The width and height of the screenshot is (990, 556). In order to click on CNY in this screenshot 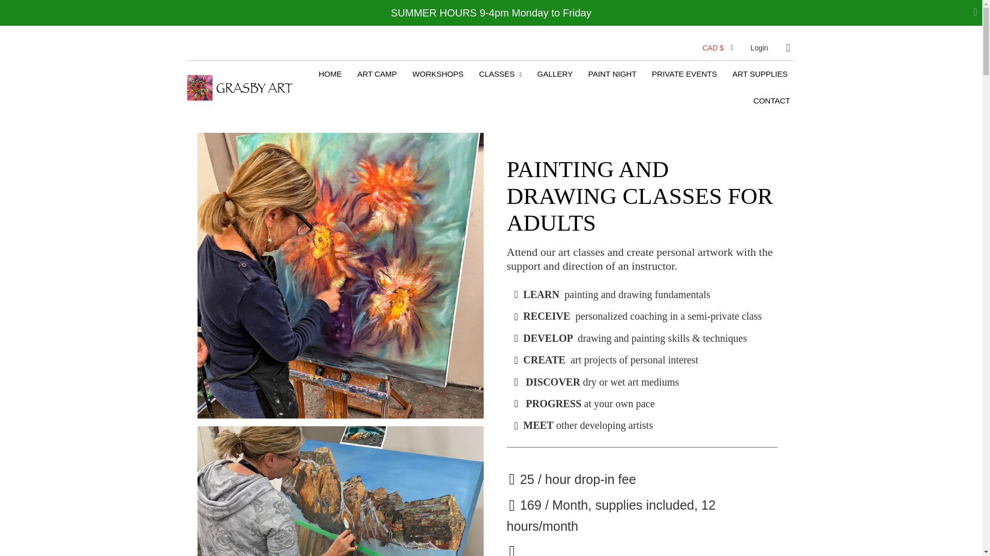, I will do `click(721, 547)`.